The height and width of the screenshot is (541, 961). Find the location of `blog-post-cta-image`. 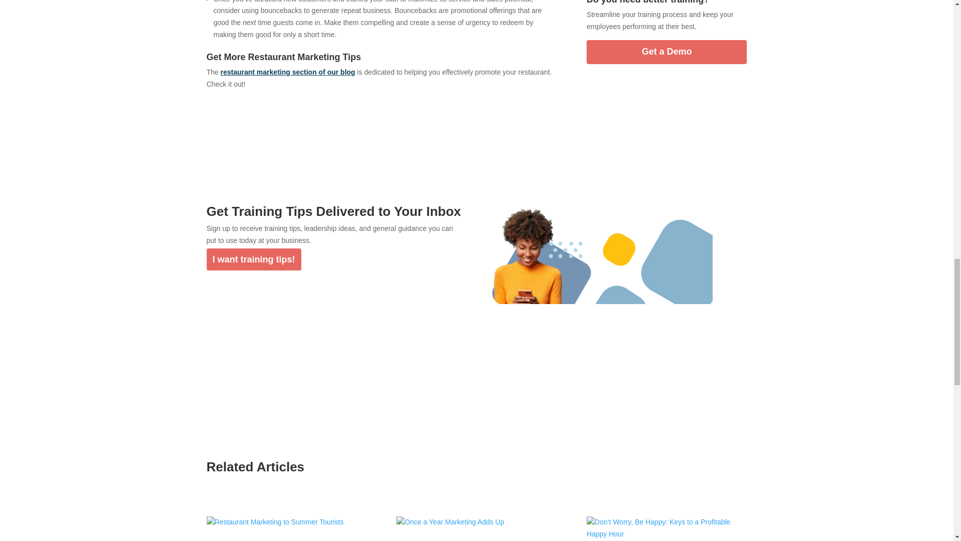

blog-post-cta-image is located at coordinates (602, 276).